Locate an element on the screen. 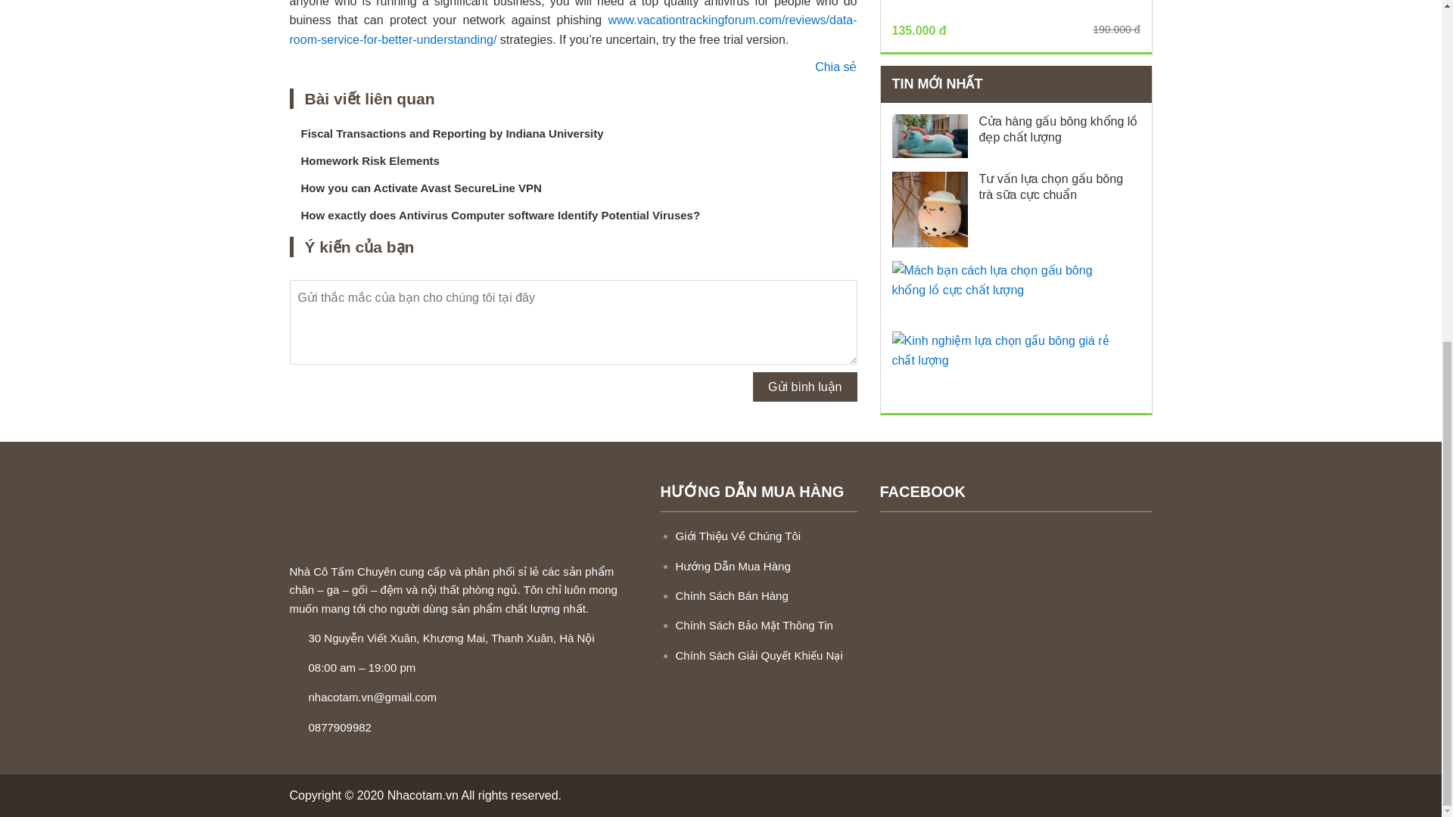 Image resolution: width=1453 pixels, height=817 pixels. How you can Activate Avast SecureLine VPN is located at coordinates (421, 188).